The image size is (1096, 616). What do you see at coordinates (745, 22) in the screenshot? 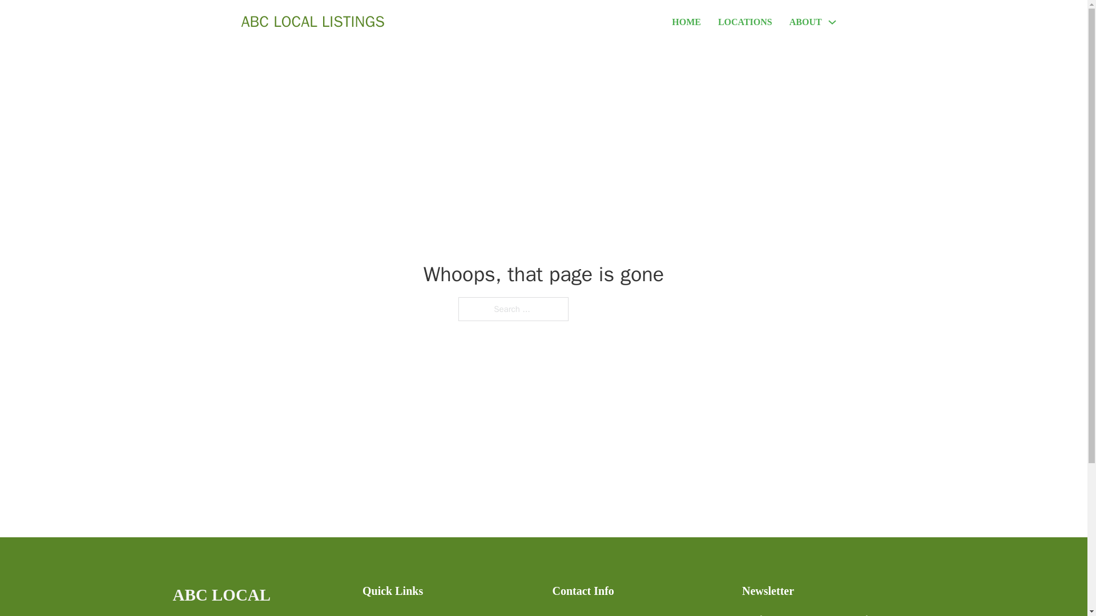
I see `LOCATIONS` at bounding box center [745, 22].